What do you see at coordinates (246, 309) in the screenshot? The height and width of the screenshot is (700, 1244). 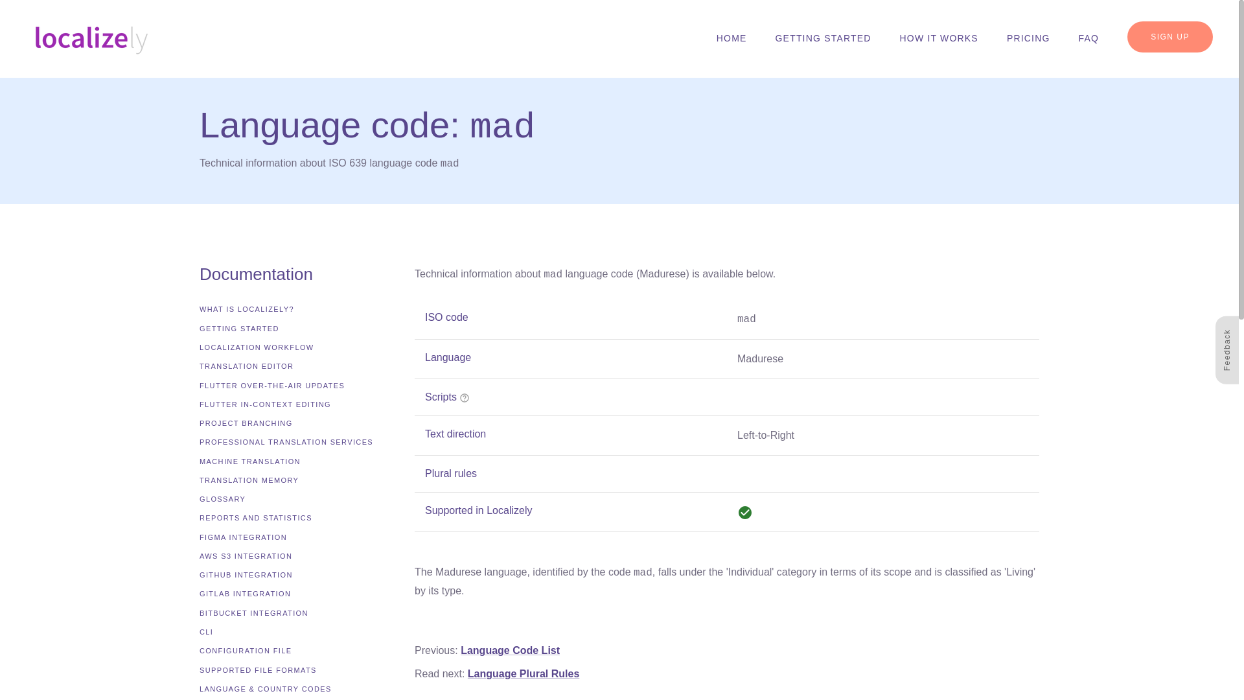 I see `WHAT IS LOCALIZELY?` at bounding box center [246, 309].